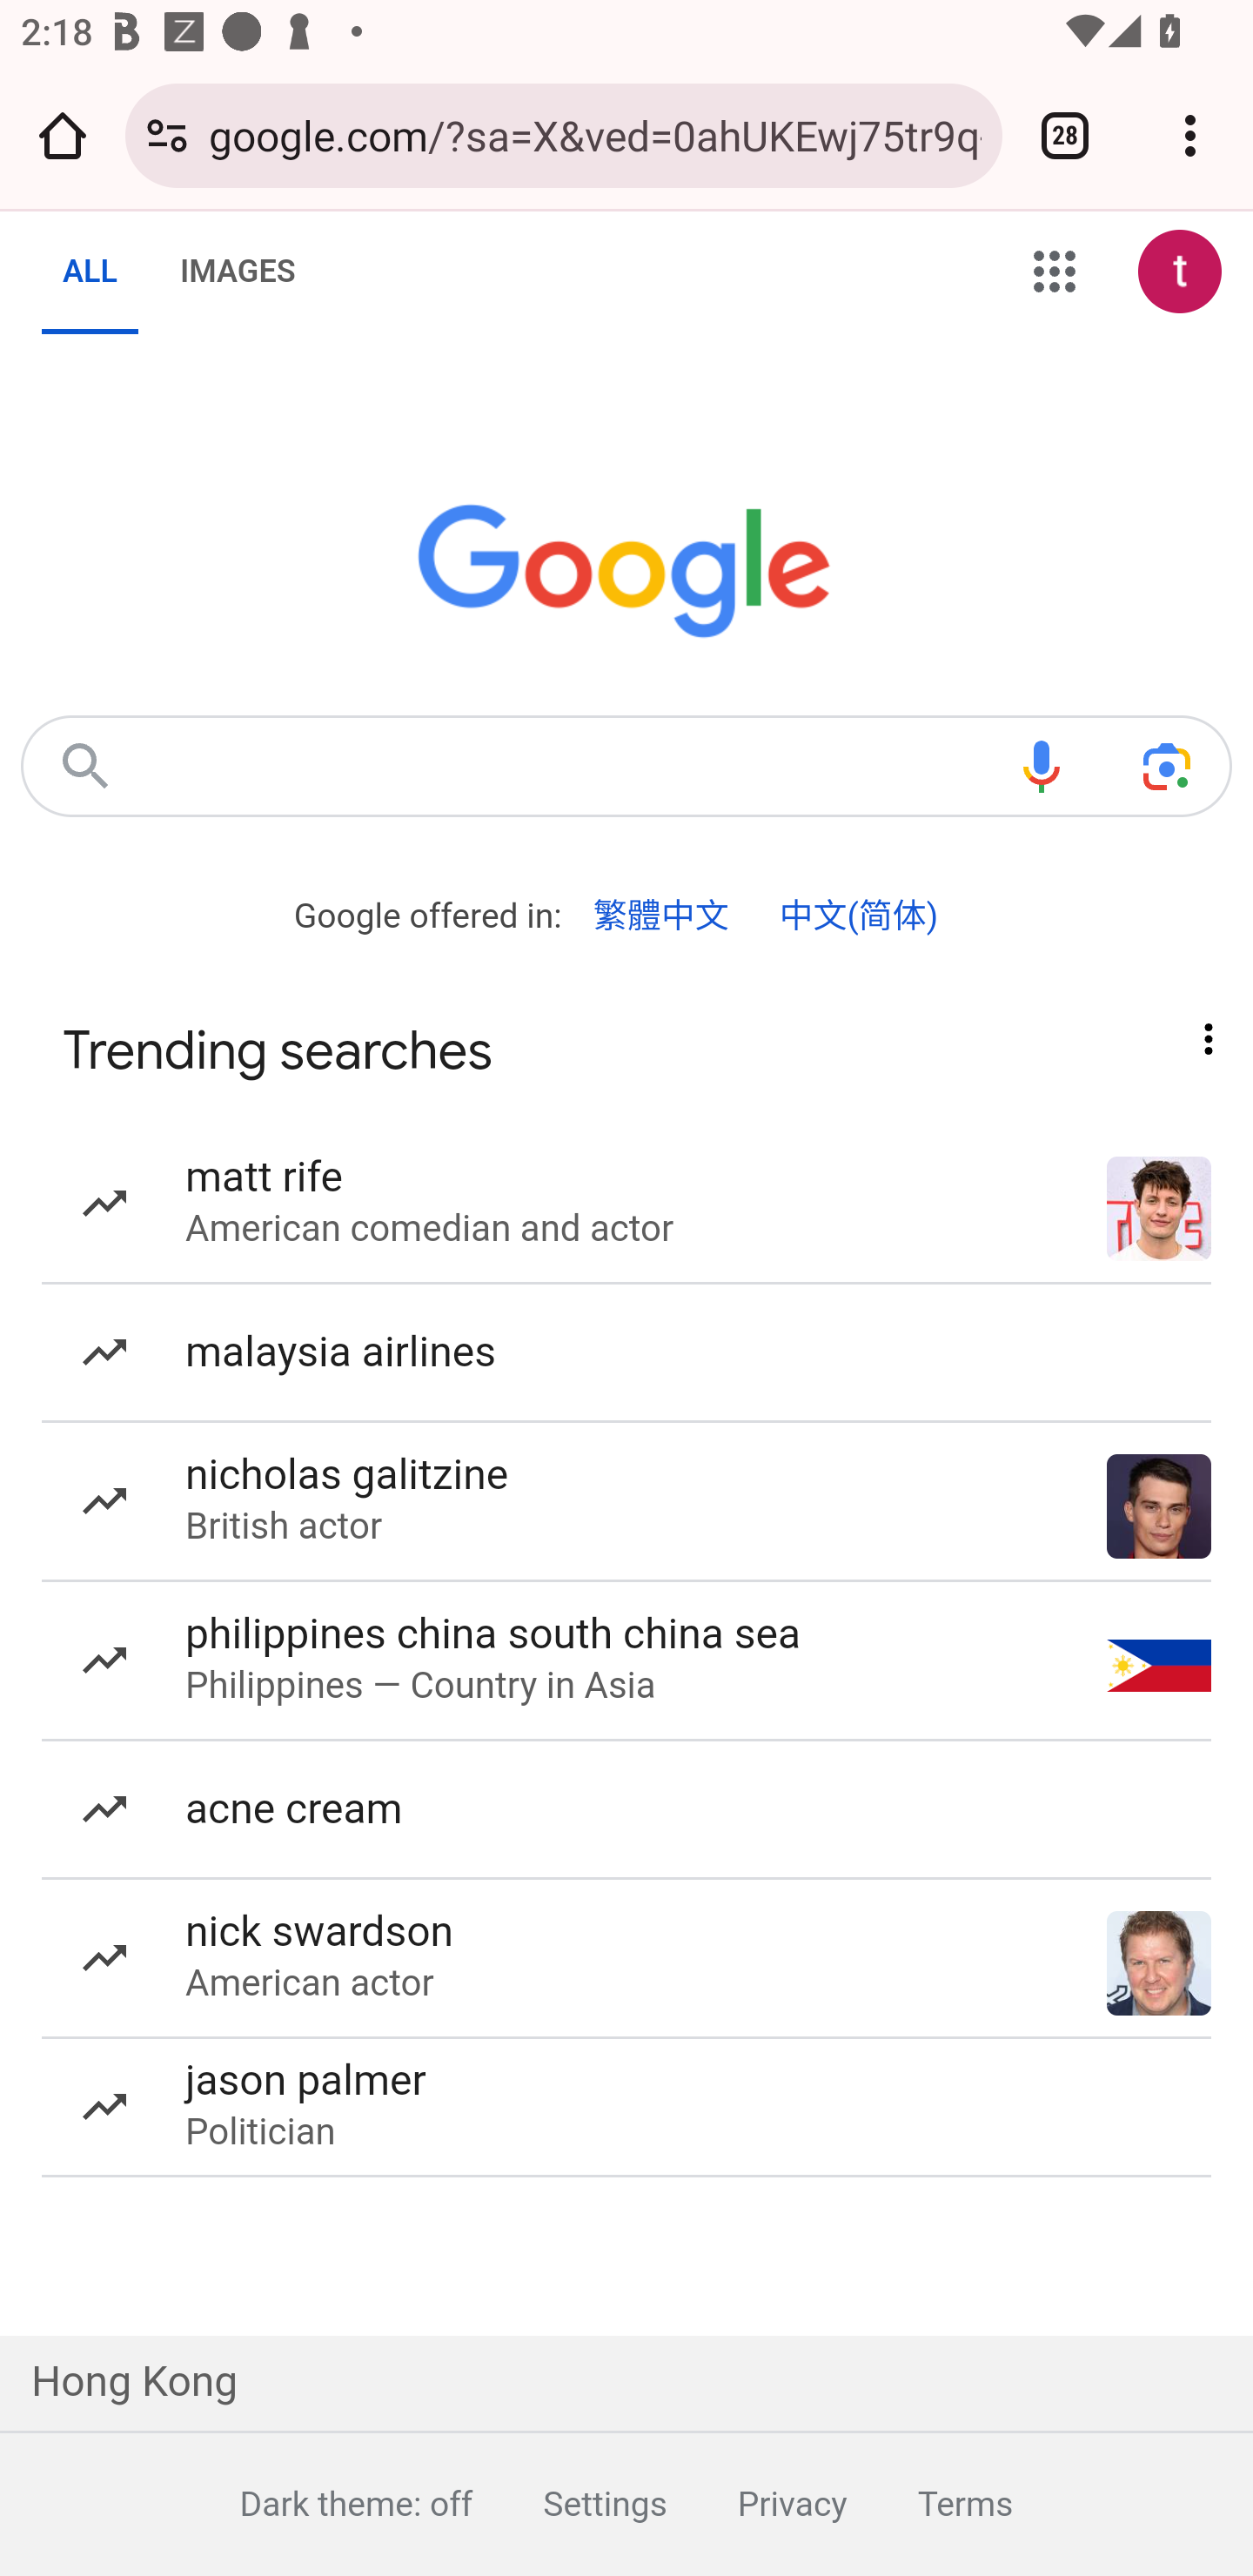 The image size is (1253, 2576). I want to click on Dark theme: off, so click(320, 2503).